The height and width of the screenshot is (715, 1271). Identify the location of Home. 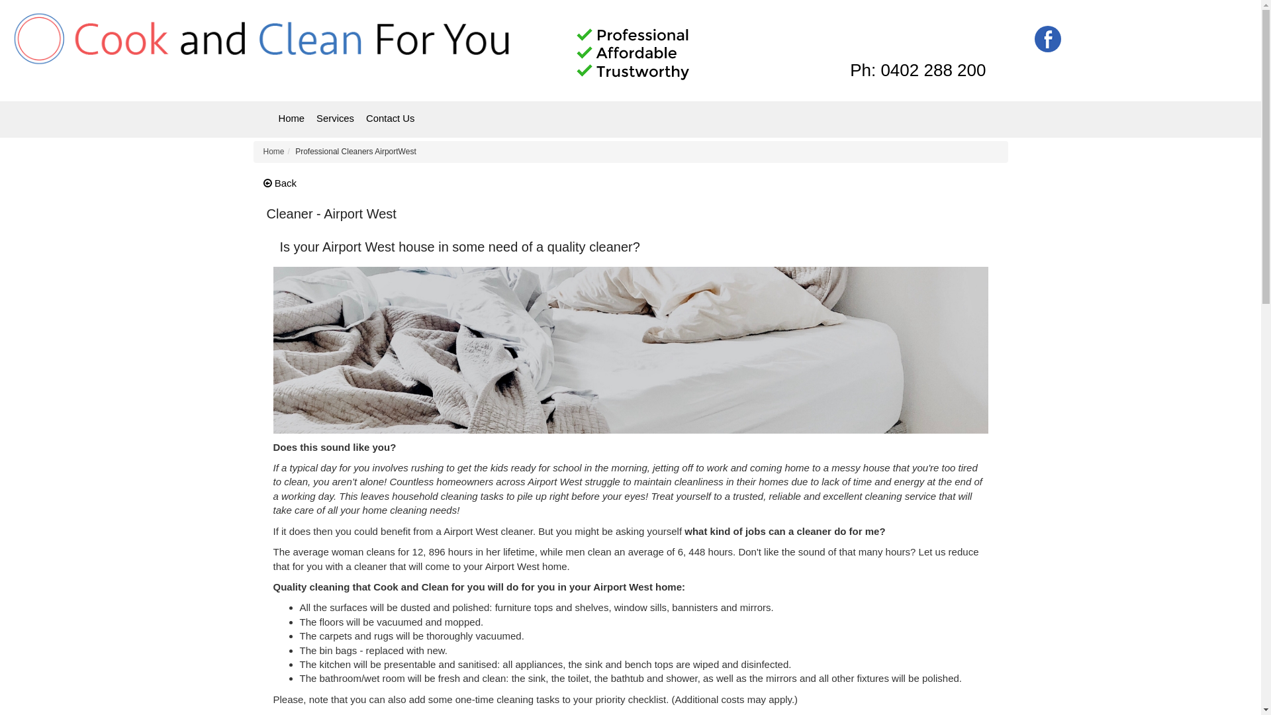
(291, 119).